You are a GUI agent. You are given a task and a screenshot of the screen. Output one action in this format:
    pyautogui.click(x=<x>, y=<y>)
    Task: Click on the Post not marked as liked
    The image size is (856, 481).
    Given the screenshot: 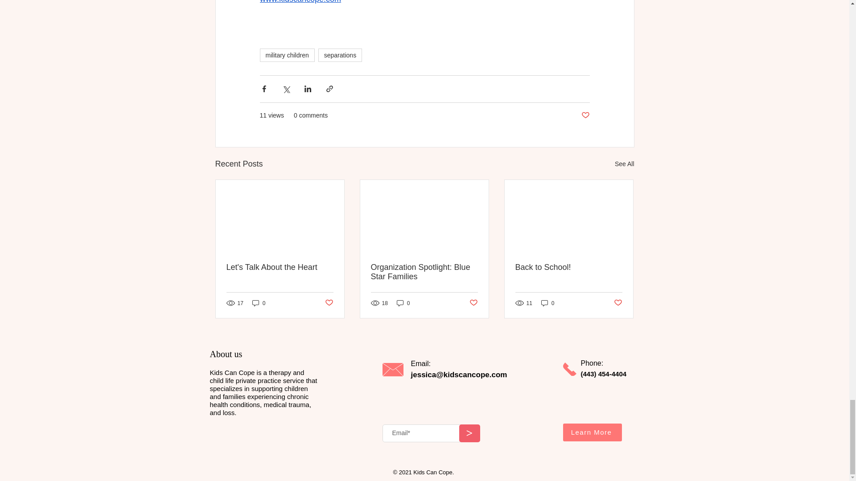 What is the action you would take?
    pyautogui.click(x=328, y=303)
    